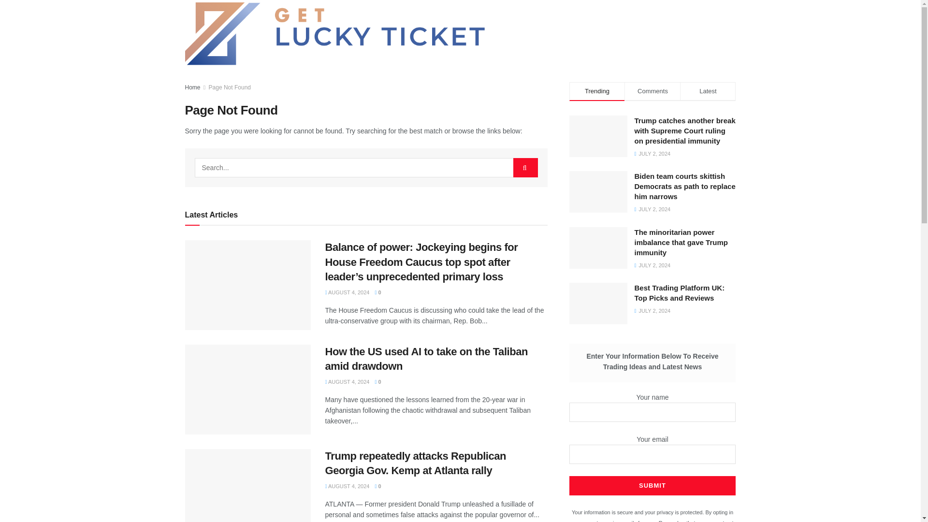 The width and height of the screenshot is (928, 522). I want to click on AUGUST 4, 2024, so click(347, 486).